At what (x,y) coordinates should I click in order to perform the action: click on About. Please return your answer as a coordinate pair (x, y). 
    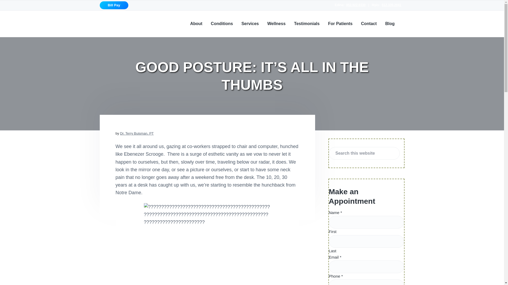
    Looking at the image, I should click on (196, 23).